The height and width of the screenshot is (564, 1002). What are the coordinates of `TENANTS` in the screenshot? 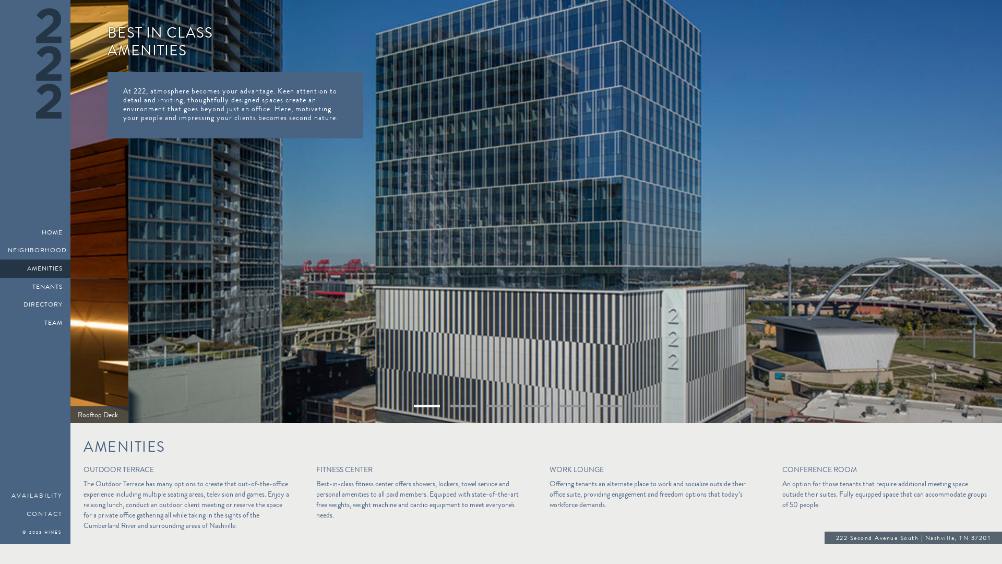 It's located at (35, 287).